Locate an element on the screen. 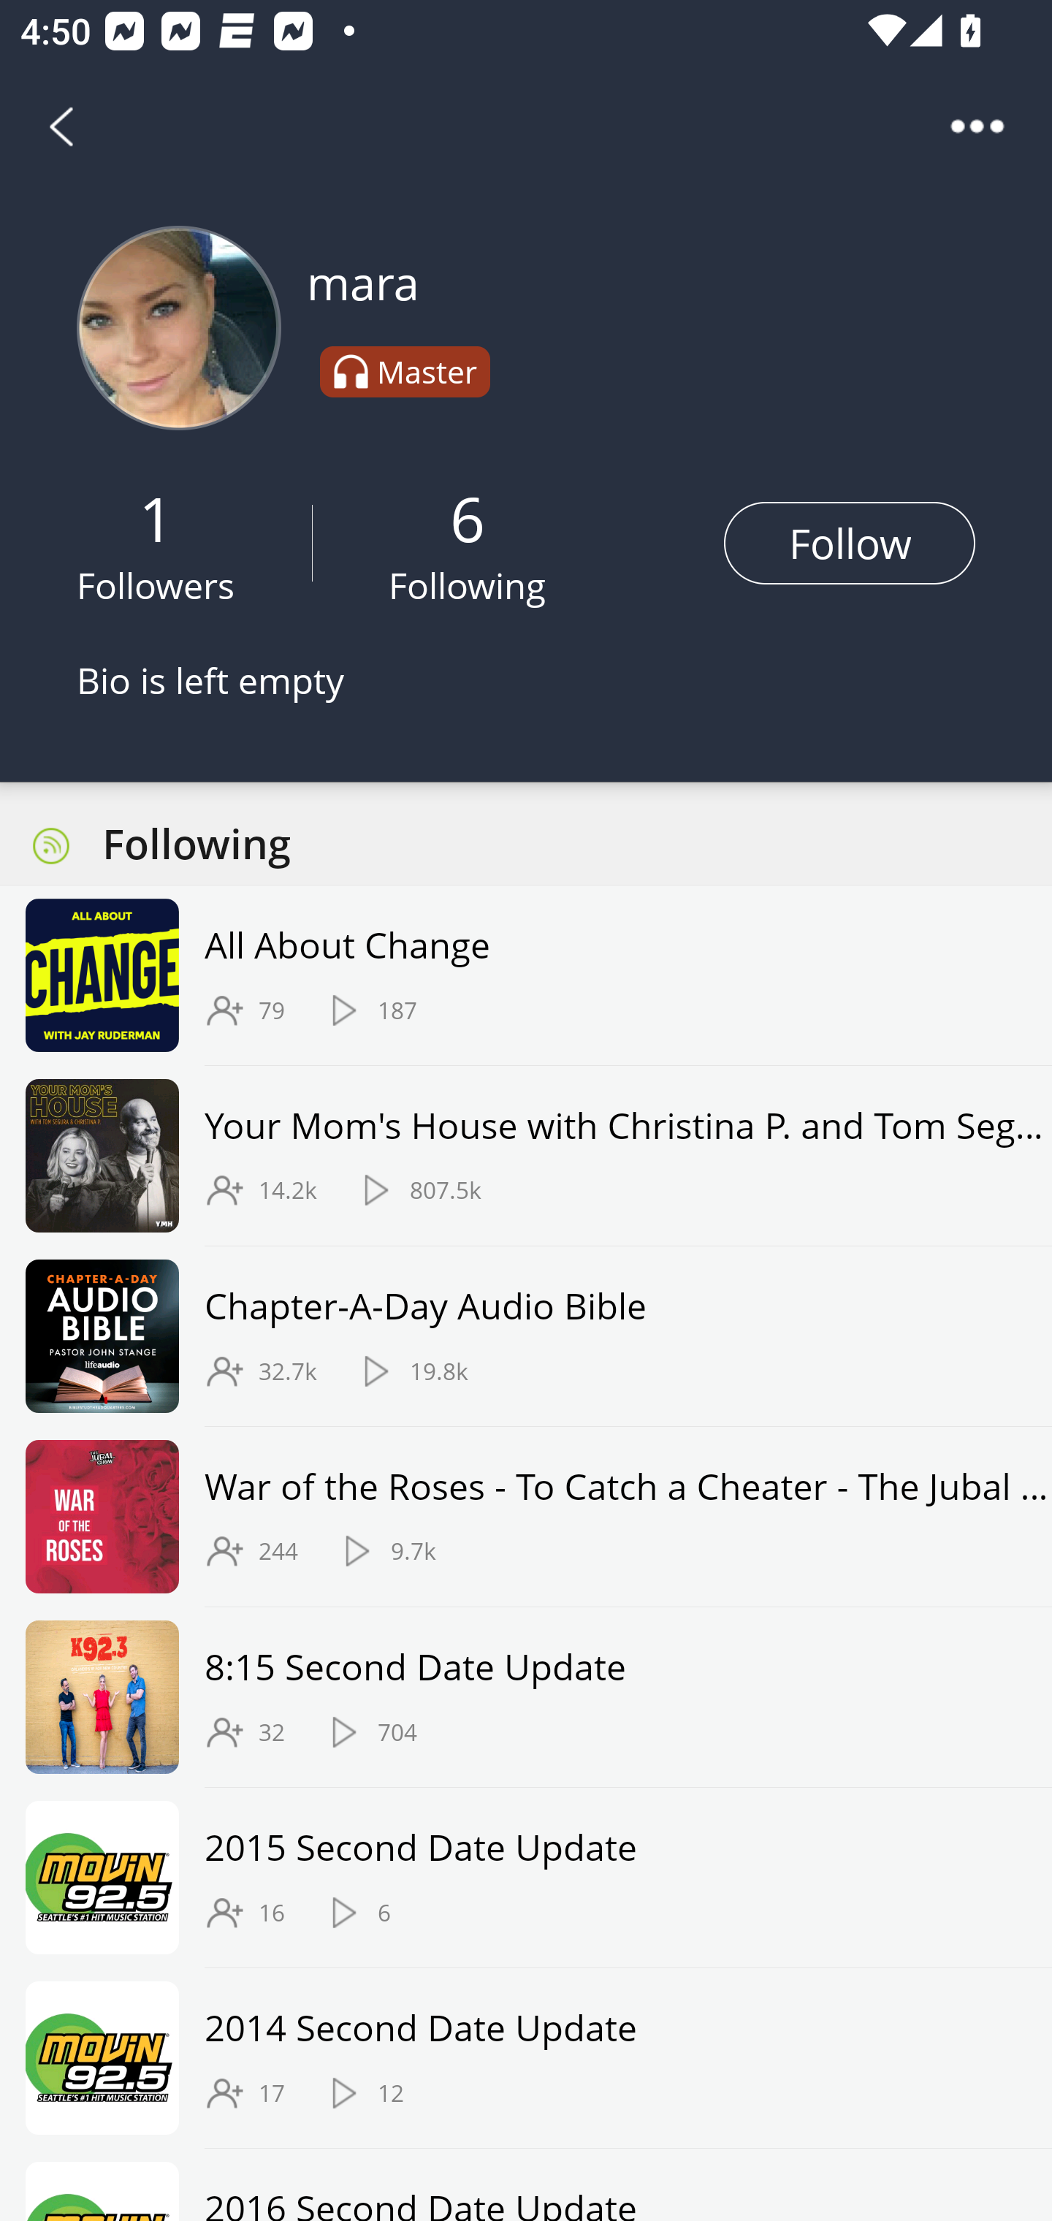  Follow is located at coordinates (849, 543).